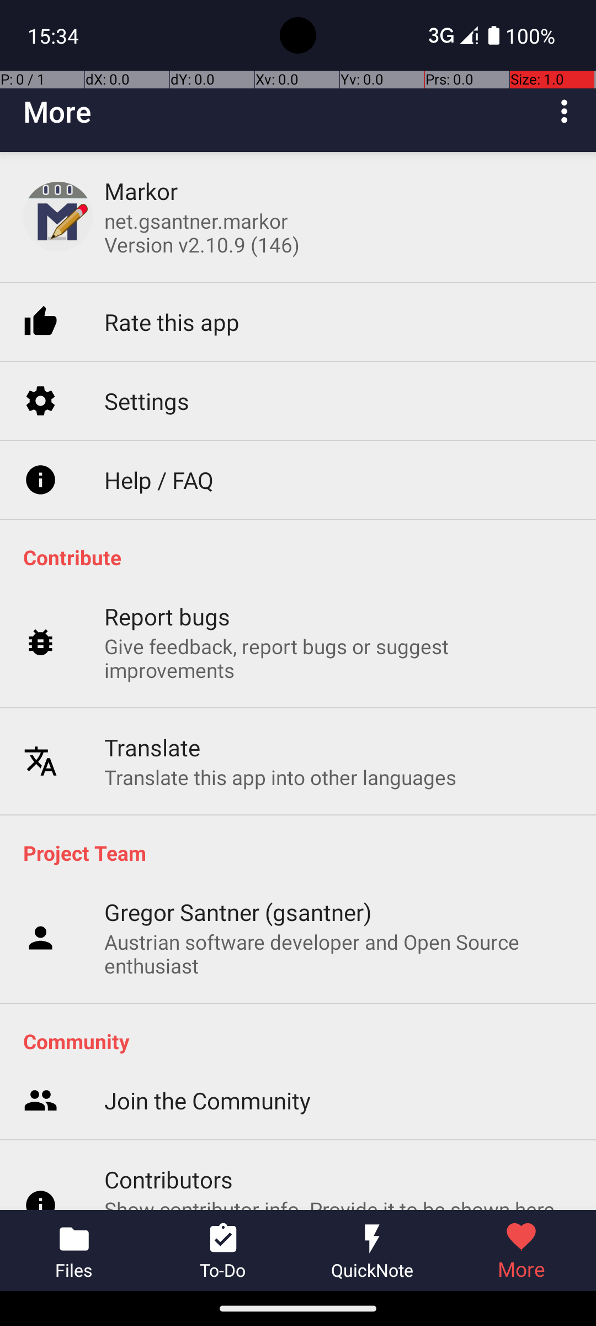  Describe the element at coordinates (339, 1078) in the screenshot. I see `Show contributor info. Provide it to be shown here on an opt-in basis after contributing` at that location.